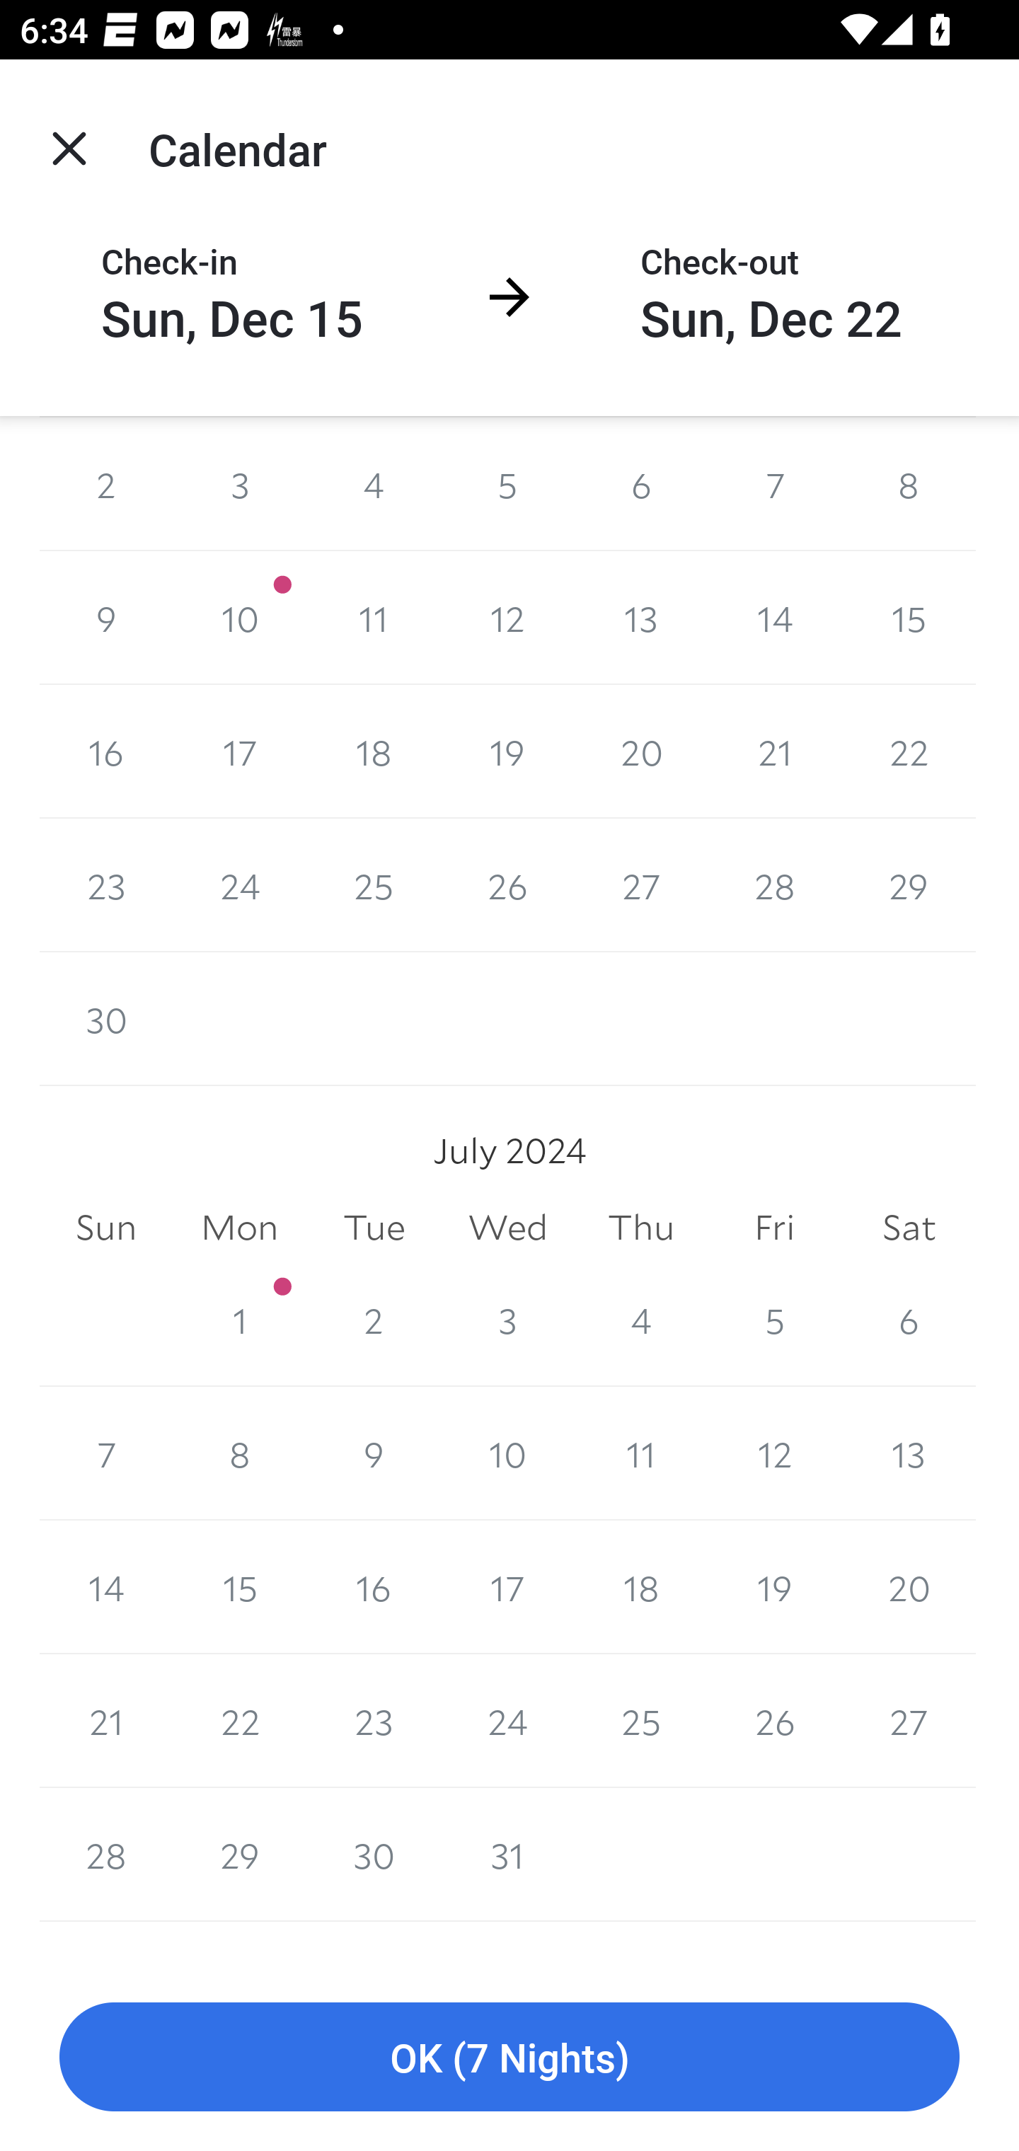 This screenshot has height=2151, width=1019. What do you see at coordinates (374, 1320) in the screenshot?
I see `2 2 July 2024` at bounding box center [374, 1320].